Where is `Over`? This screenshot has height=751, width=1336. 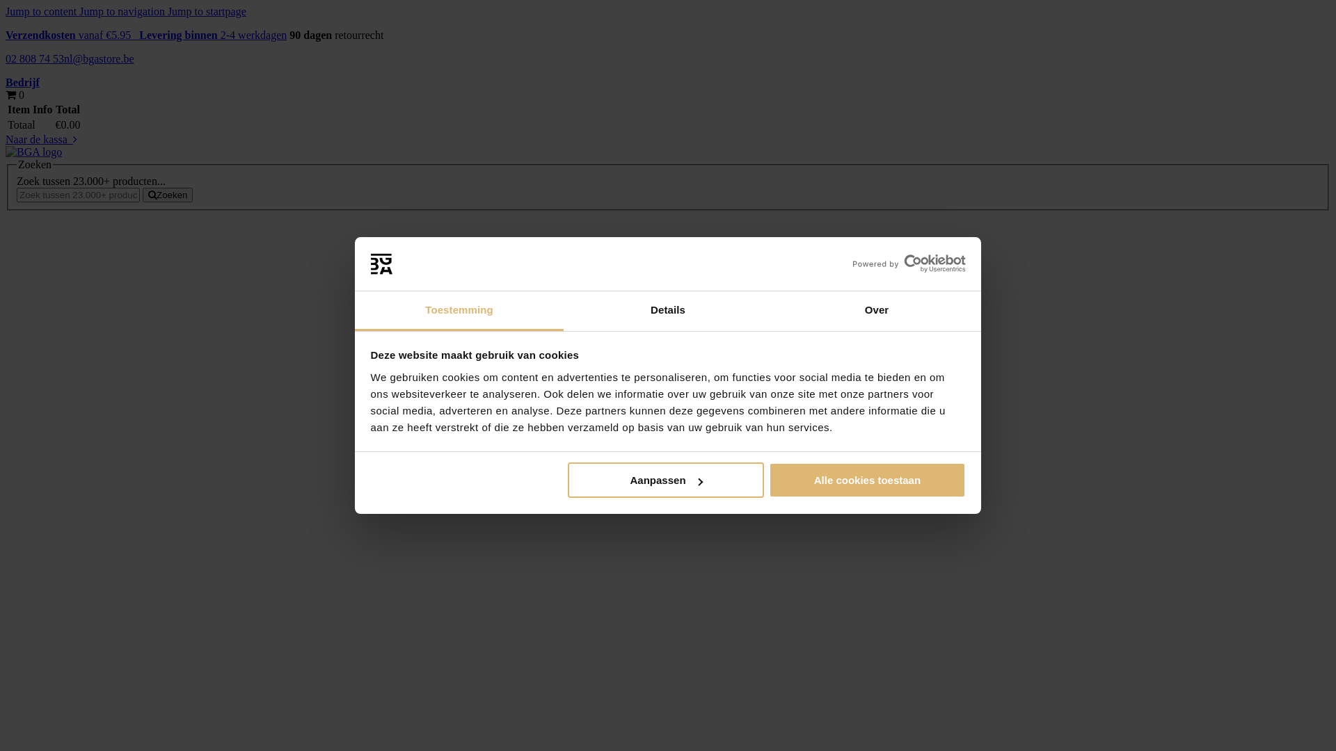
Over is located at coordinates (877, 312).